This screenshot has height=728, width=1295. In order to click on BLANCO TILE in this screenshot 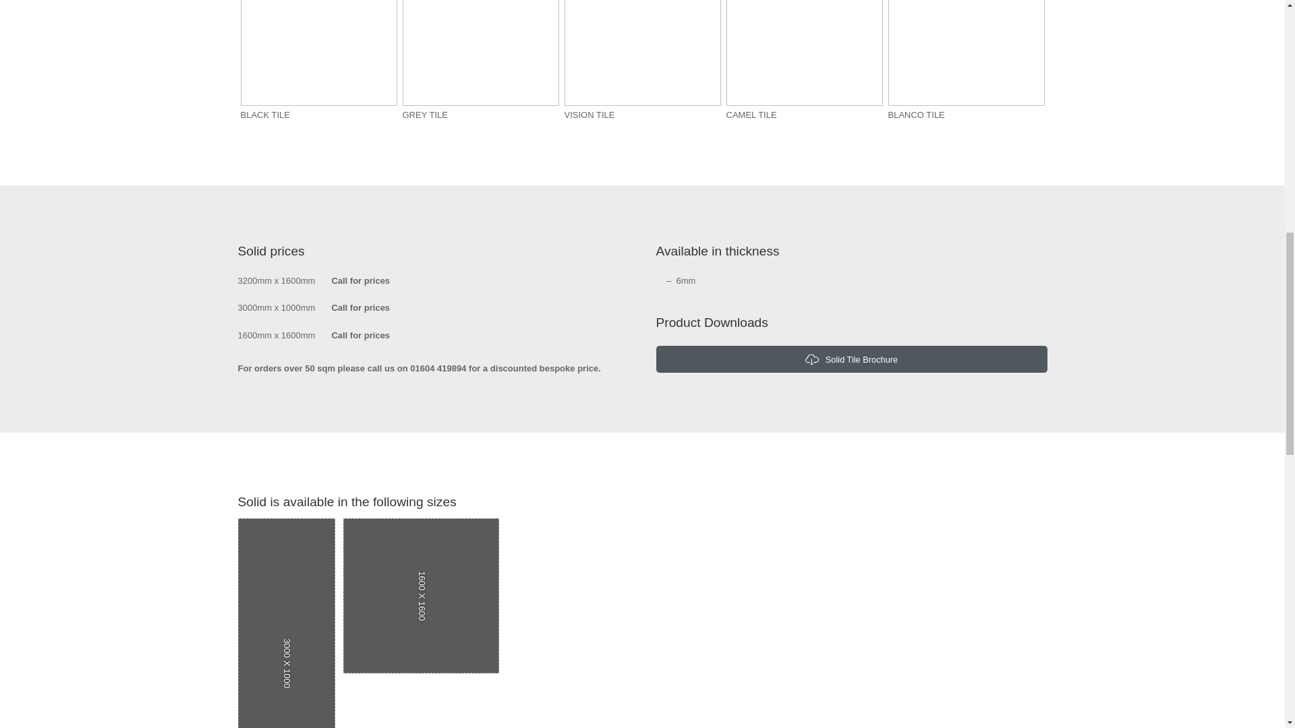, I will do `click(965, 62)`.